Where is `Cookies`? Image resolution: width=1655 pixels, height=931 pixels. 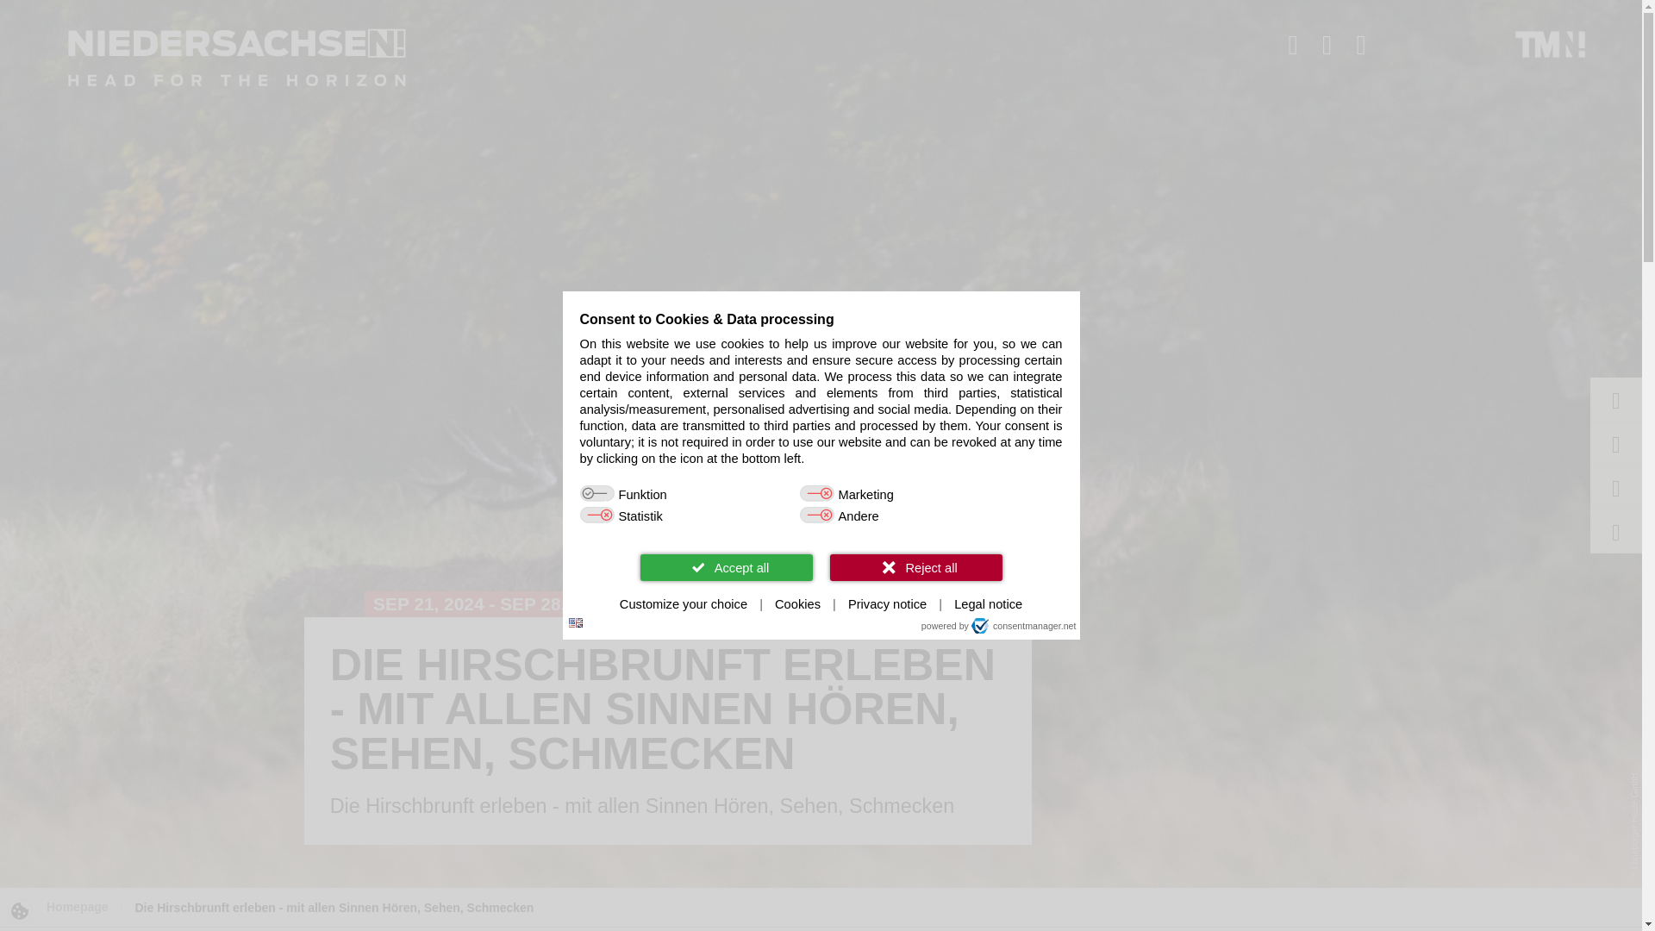
Cookies is located at coordinates (796, 604).